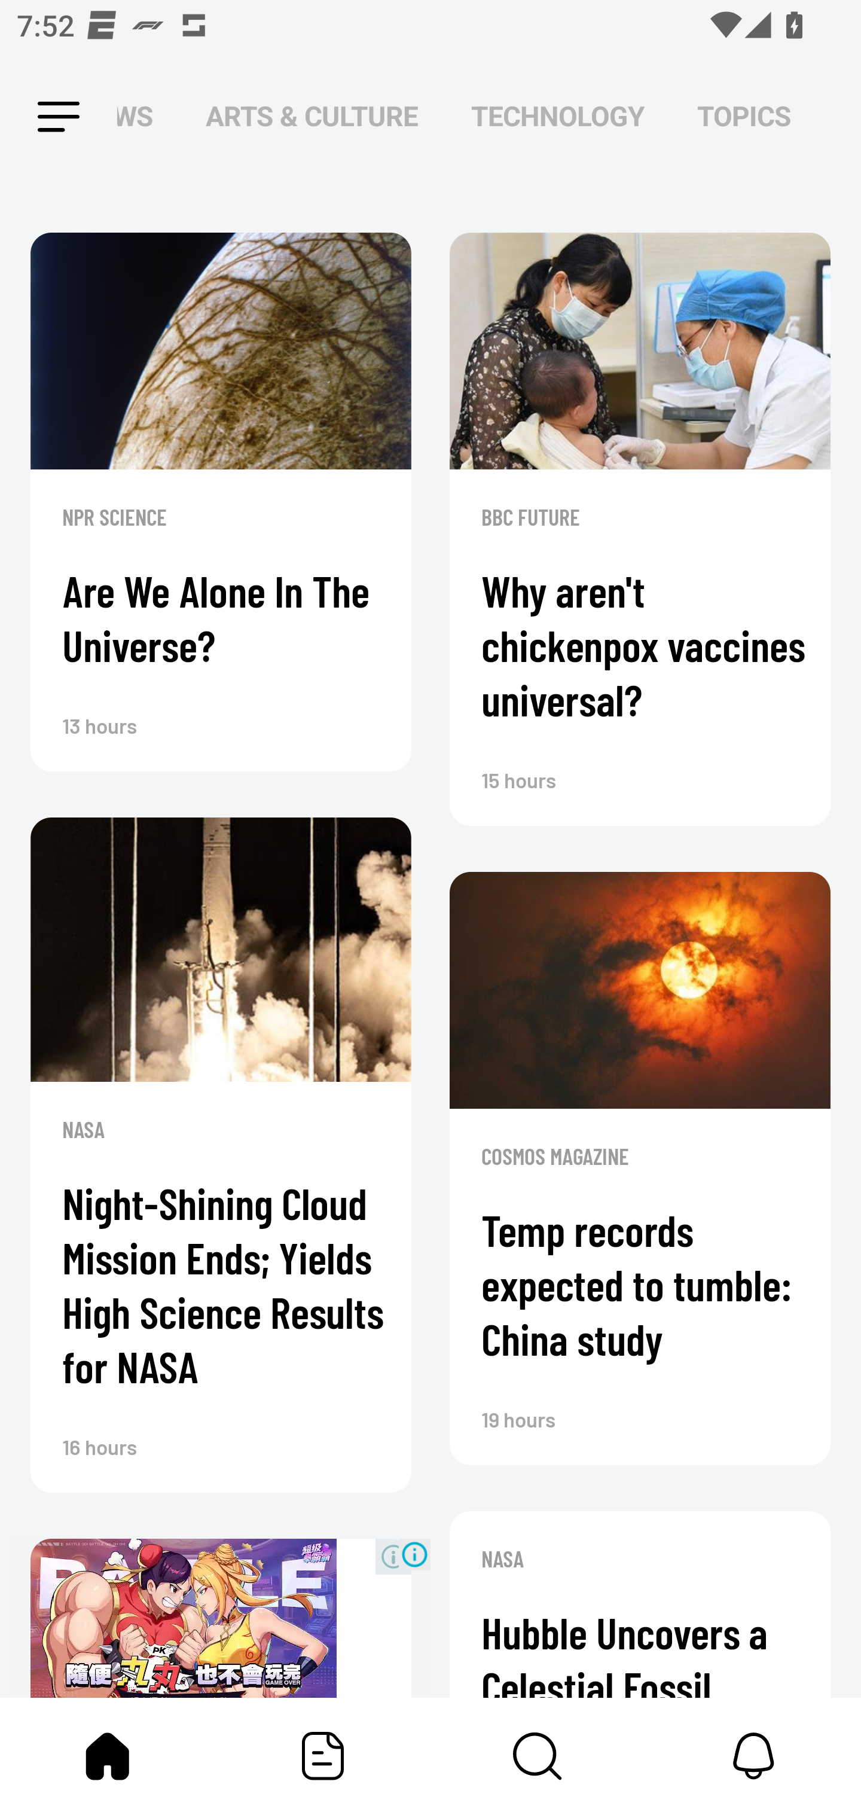 The image size is (861, 1818). Describe the element at coordinates (312, 117) in the screenshot. I see `ARTS & CULTURE` at that location.